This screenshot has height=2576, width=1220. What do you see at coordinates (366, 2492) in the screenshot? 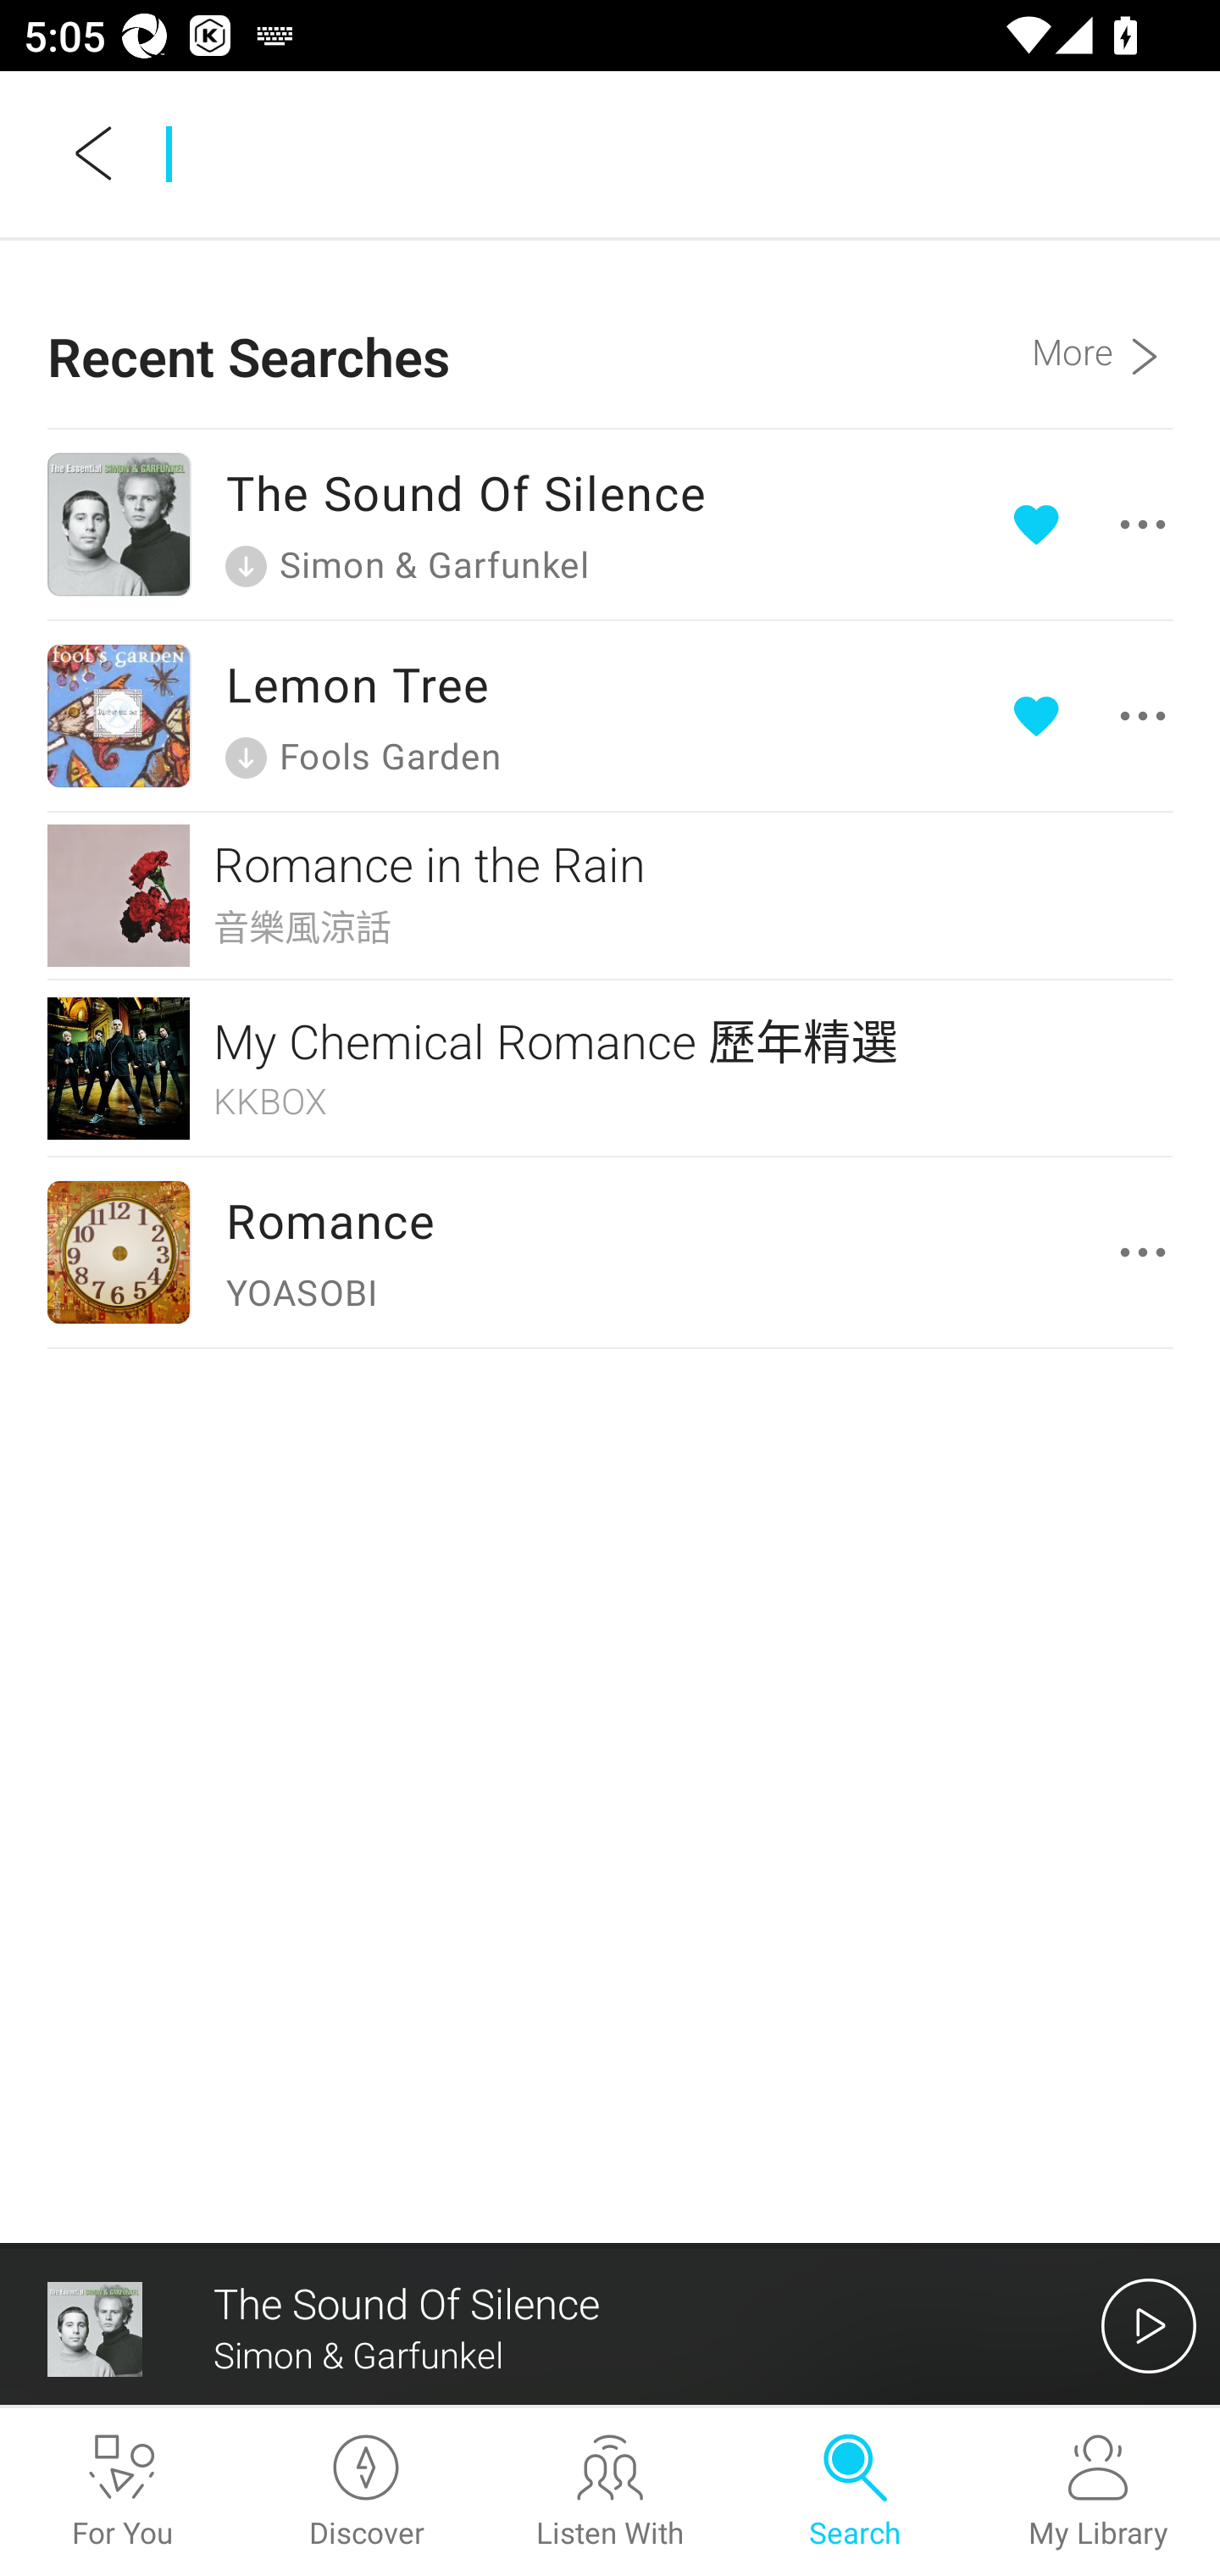
I see `Discover` at bounding box center [366, 2492].